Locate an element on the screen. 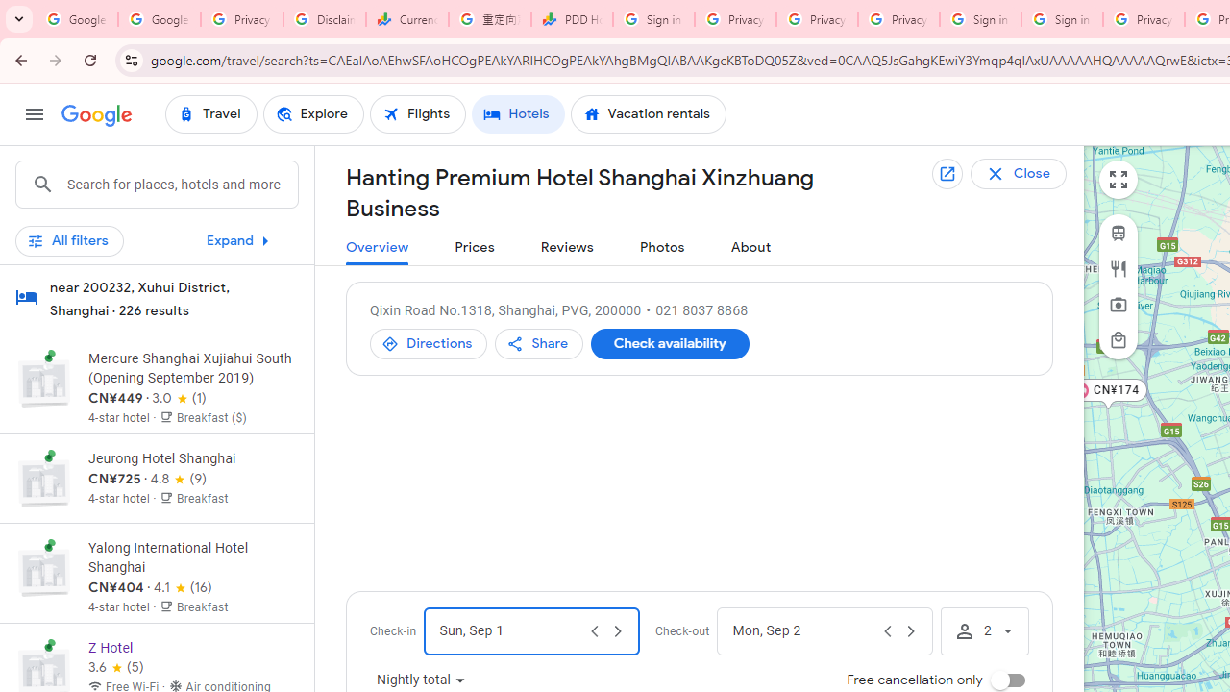 This screenshot has width=1230, height=692. Photos is located at coordinates (661, 248).